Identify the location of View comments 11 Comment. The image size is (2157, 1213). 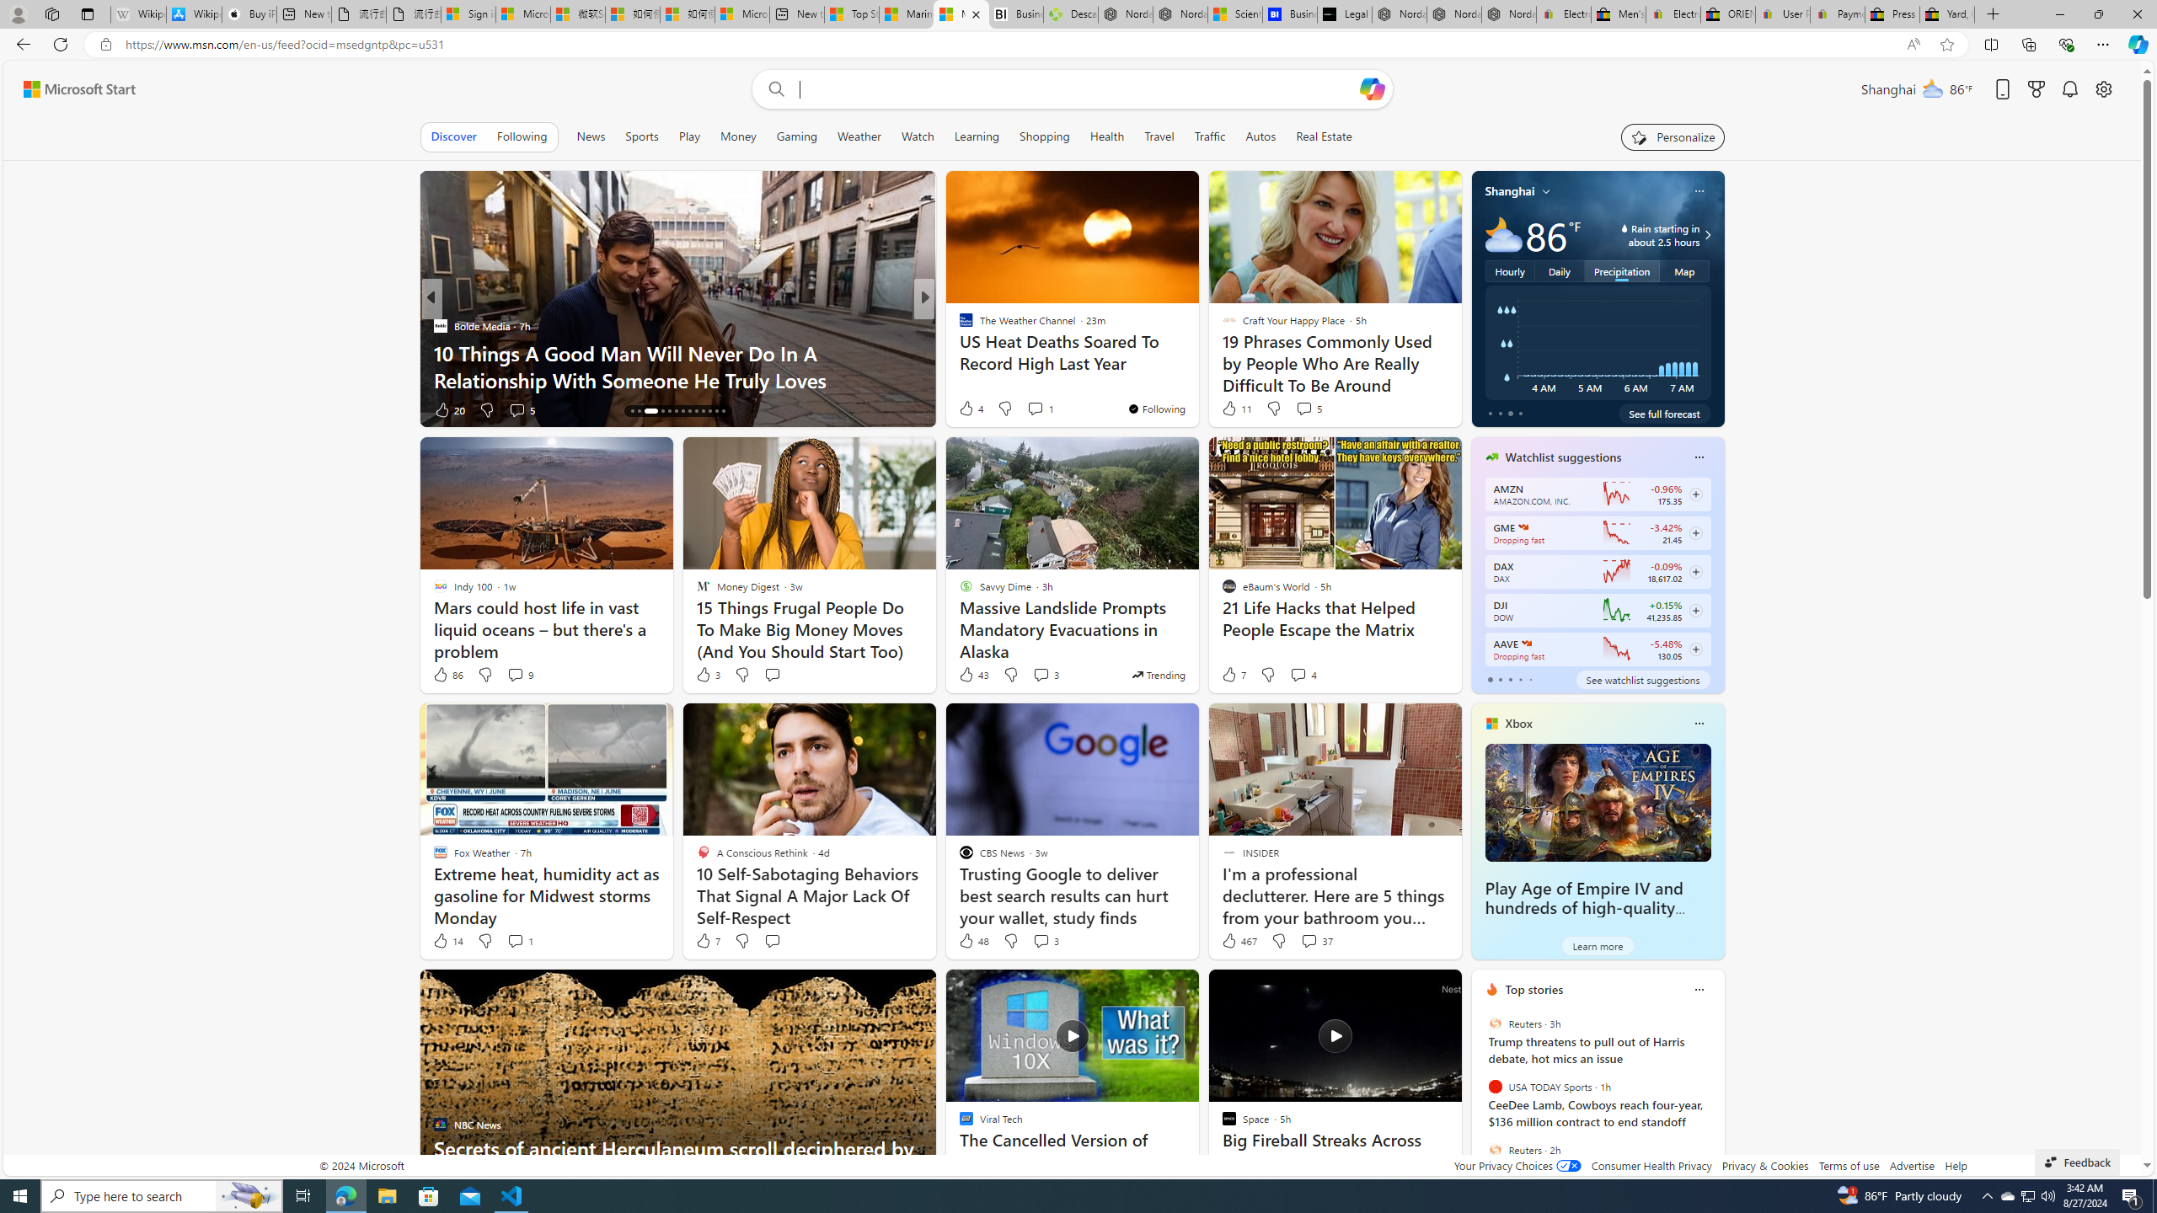
(1048, 409).